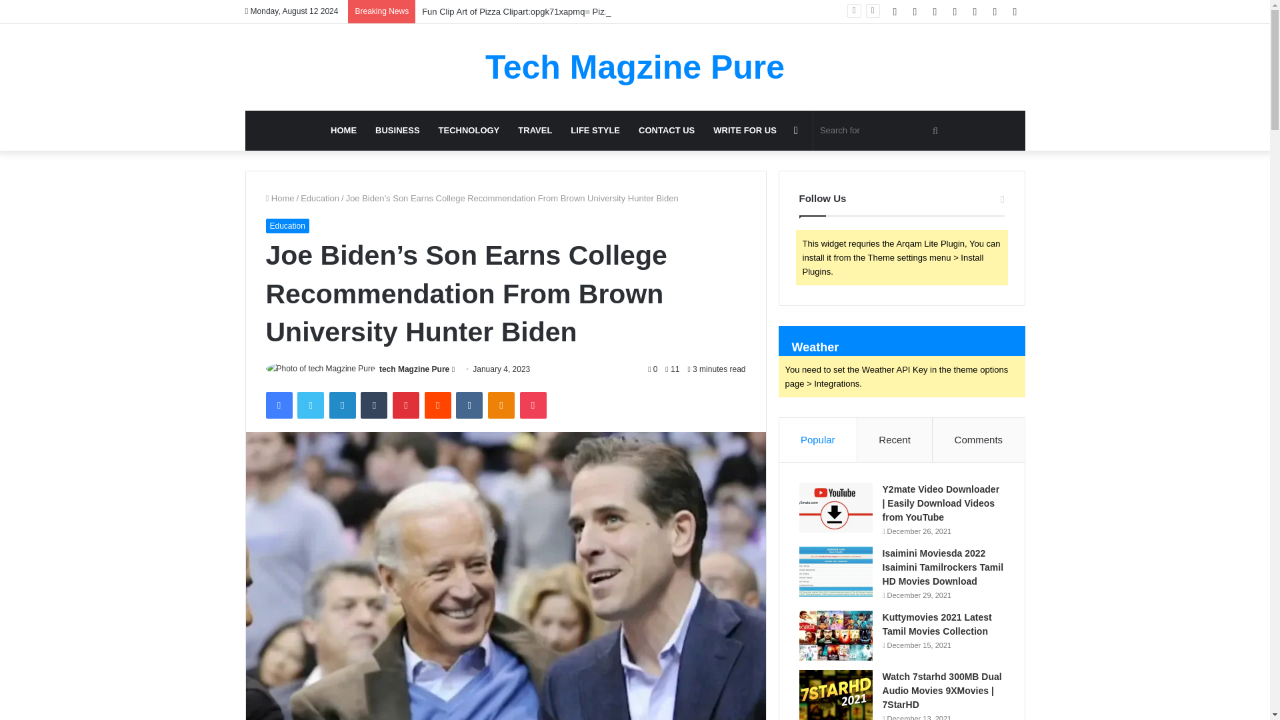  What do you see at coordinates (397, 131) in the screenshot?
I see `BUSINESS` at bounding box center [397, 131].